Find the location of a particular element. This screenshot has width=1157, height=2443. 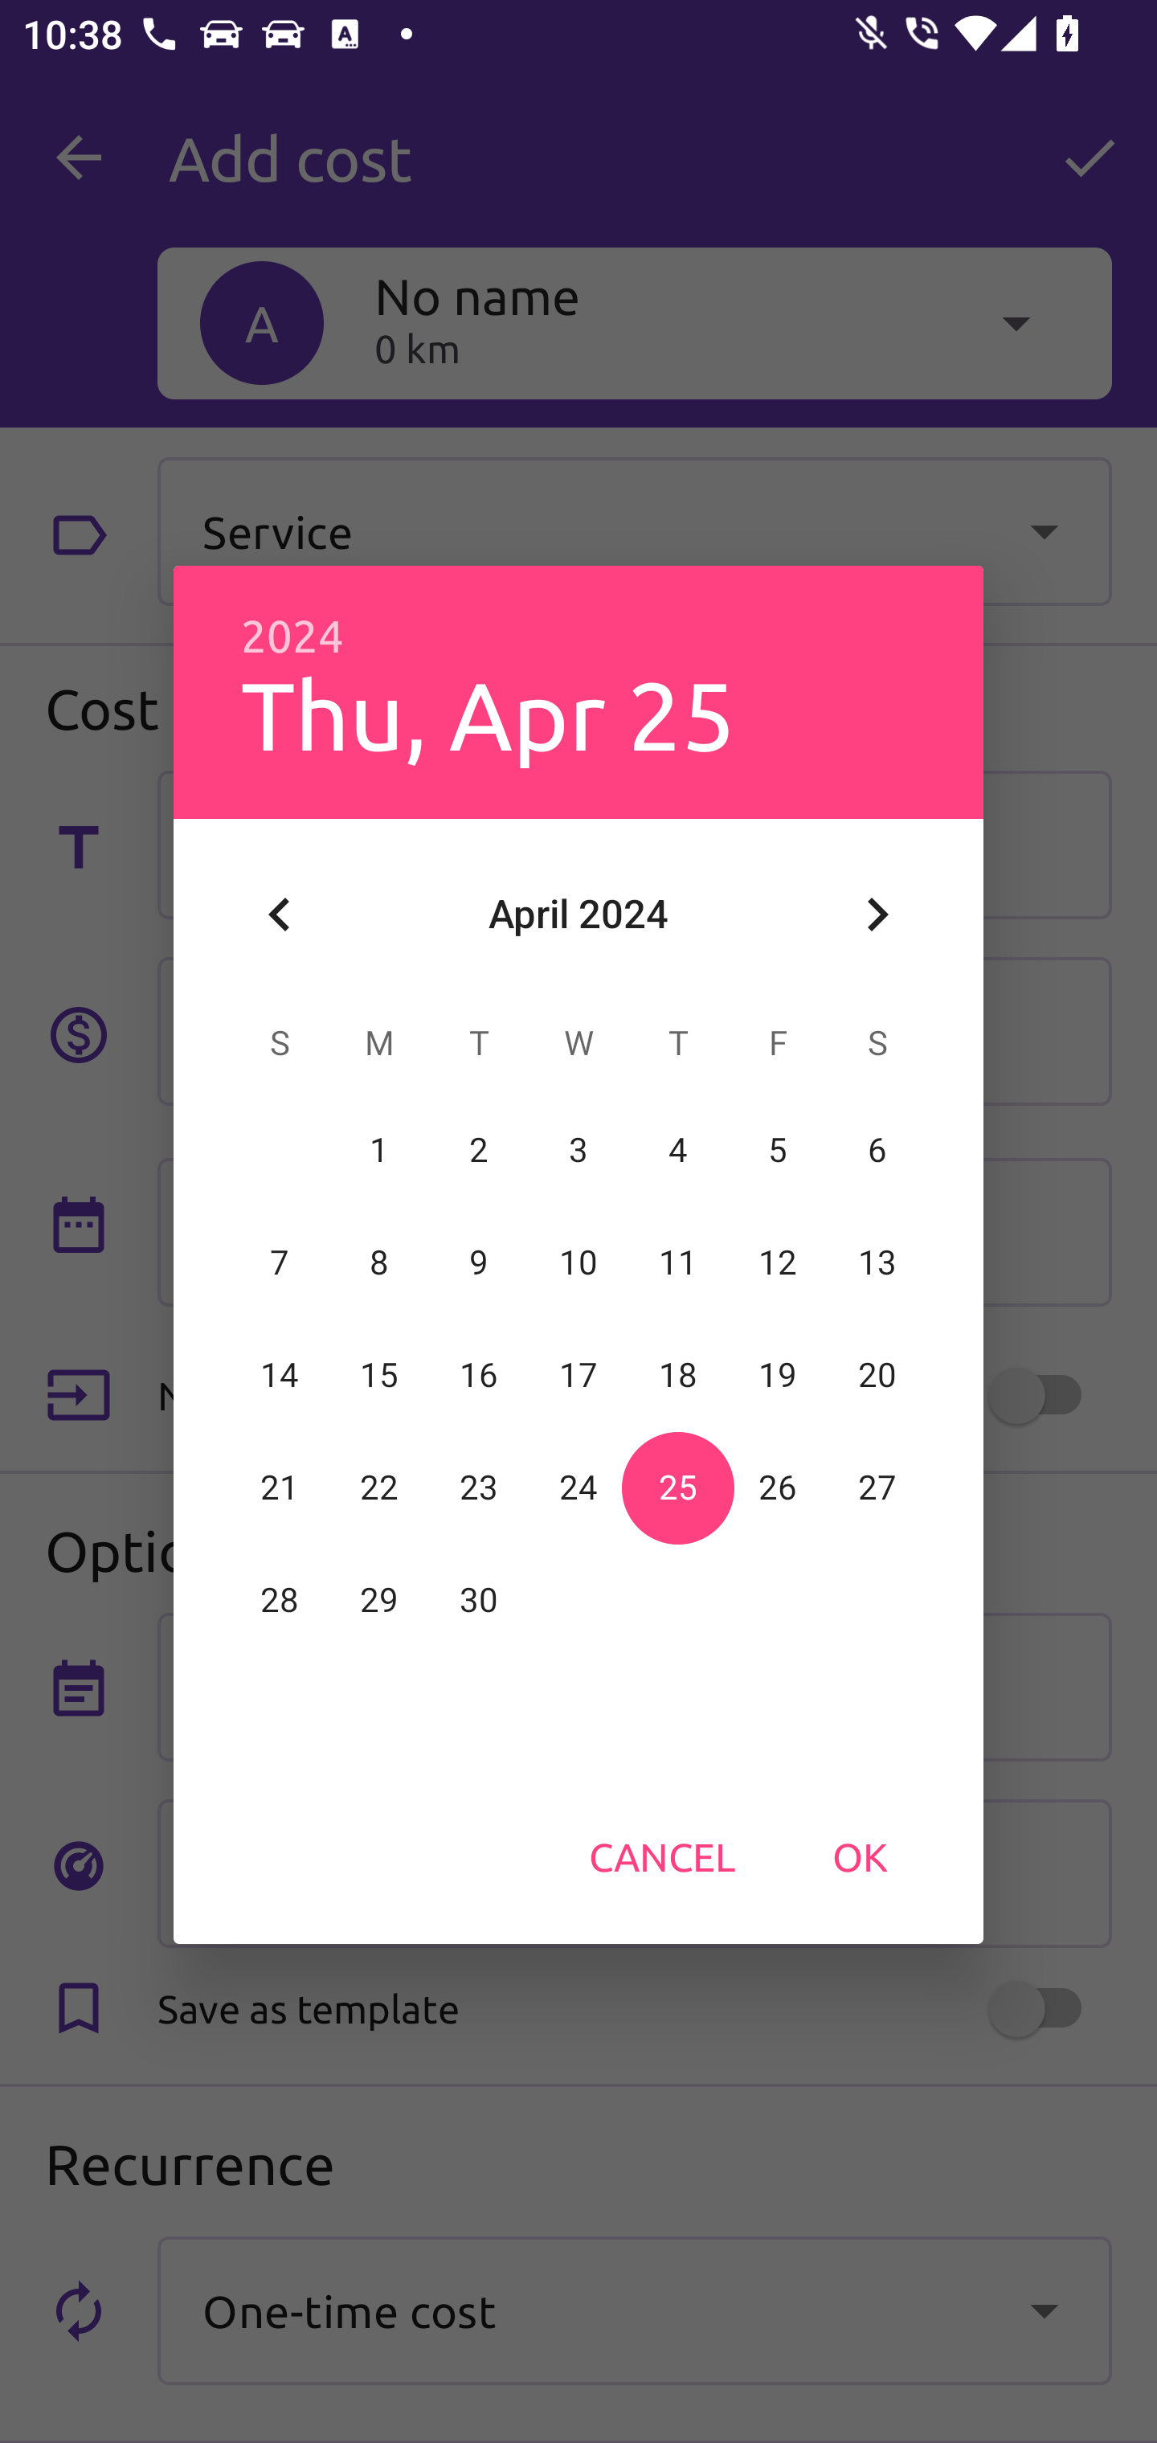

10 10 April 2024 is located at coordinates (578, 1262).